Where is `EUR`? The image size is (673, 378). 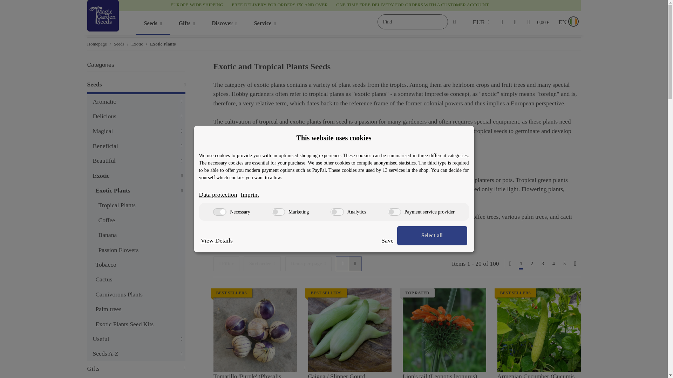 EUR is located at coordinates (219, 212).